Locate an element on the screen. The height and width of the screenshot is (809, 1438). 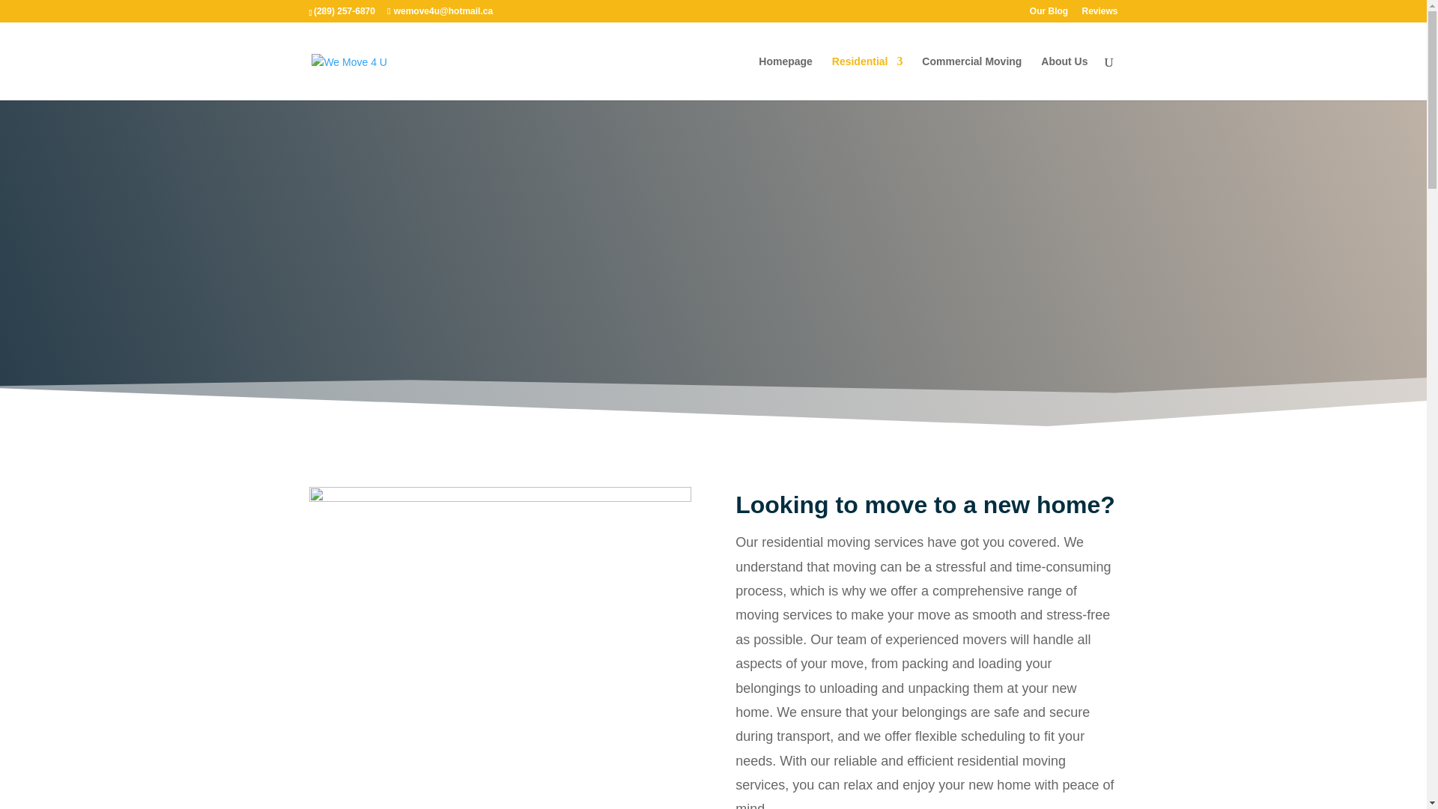
Our Blog is located at coordinates (1049, 14).